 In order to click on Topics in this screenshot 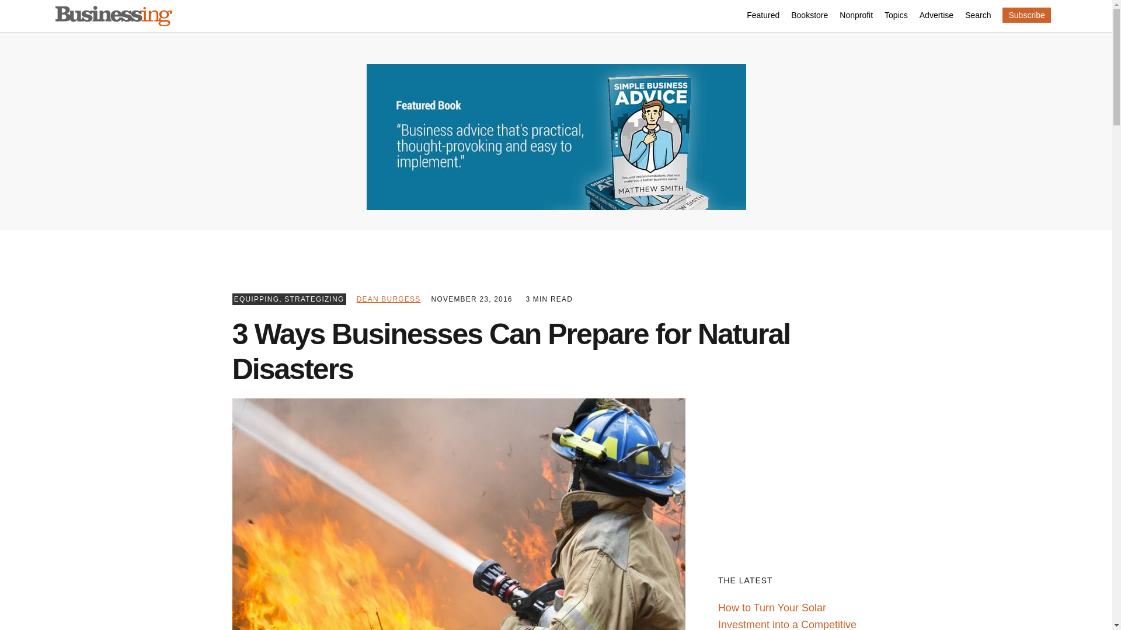, I will do `click(896, 16)`.